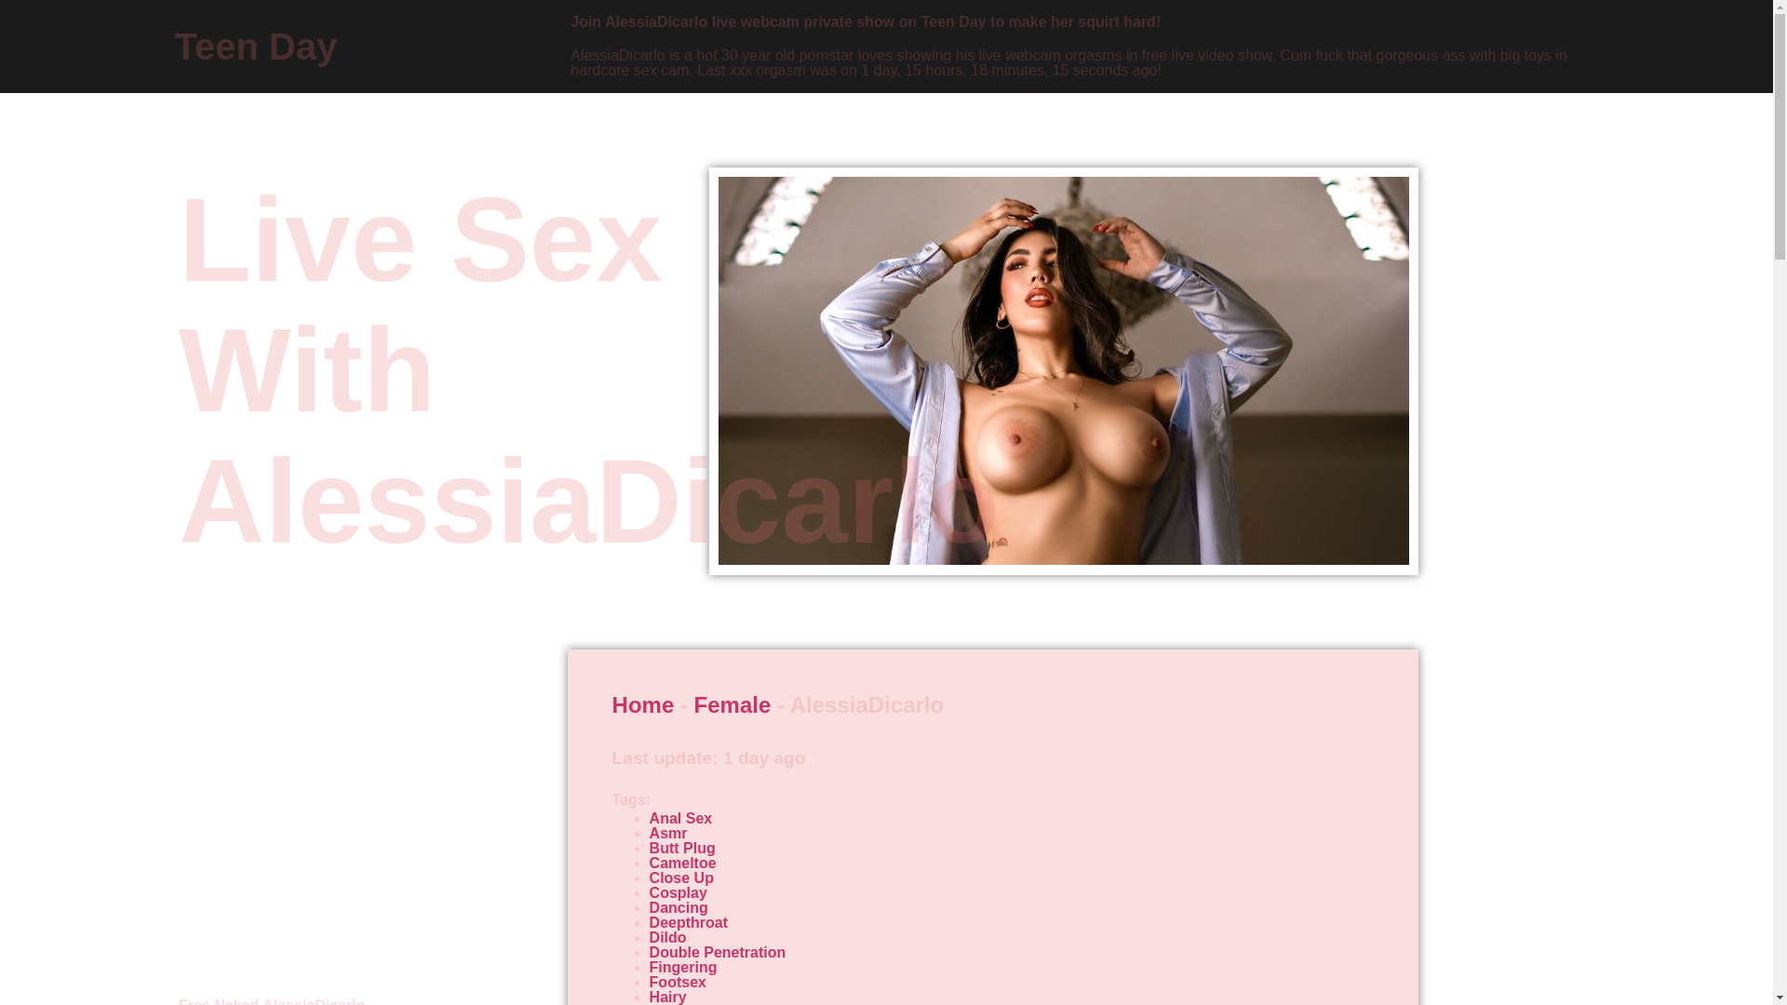  I want to click on Teen Day, so click(256, 47).